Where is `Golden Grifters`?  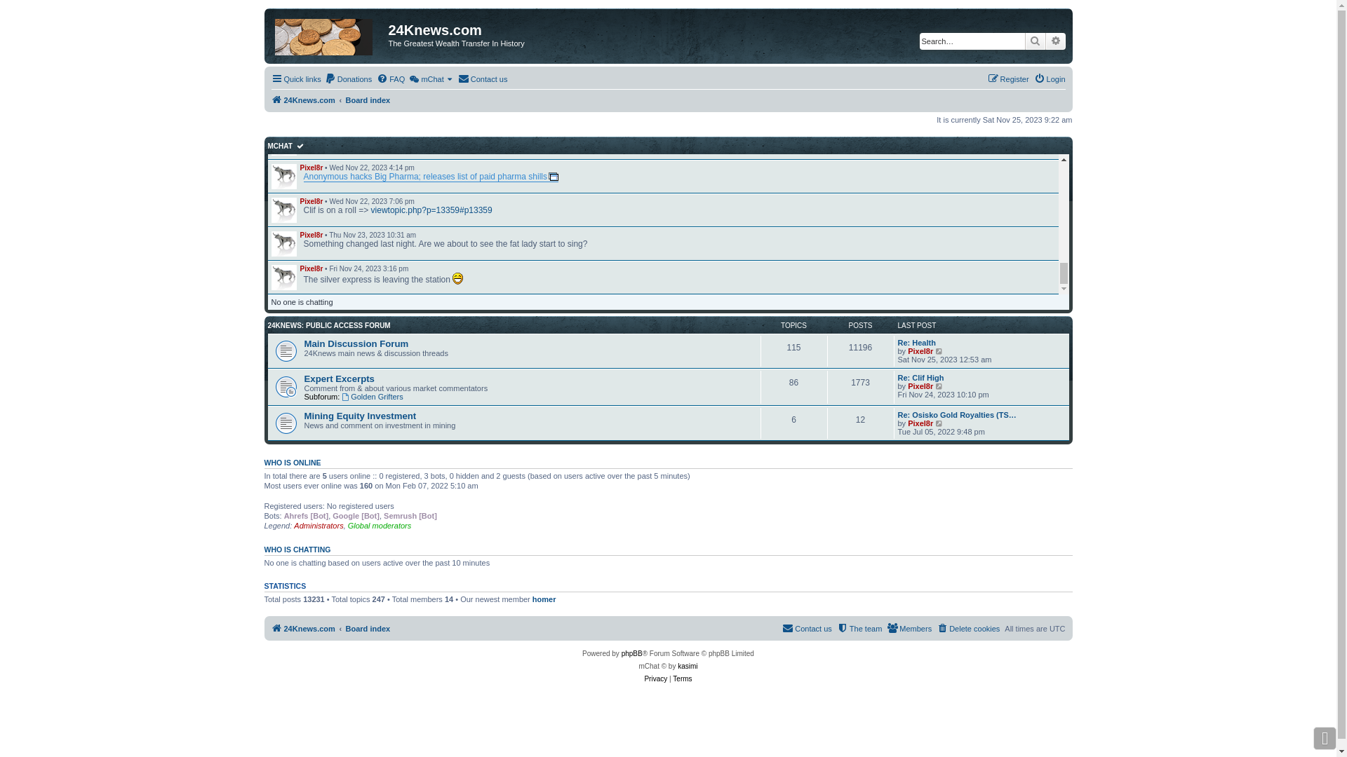 Golden Grifters is located at coordinates (372, 397).